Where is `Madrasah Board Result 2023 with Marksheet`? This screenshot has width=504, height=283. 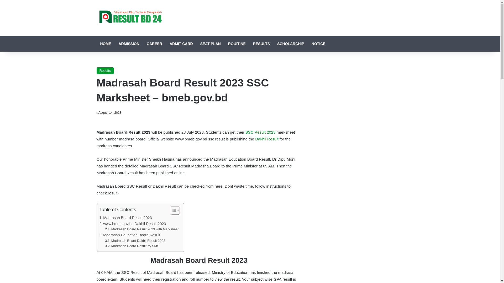
Madrasah Board Result 2023 with Marksheet is located at coordinates (141, 229).